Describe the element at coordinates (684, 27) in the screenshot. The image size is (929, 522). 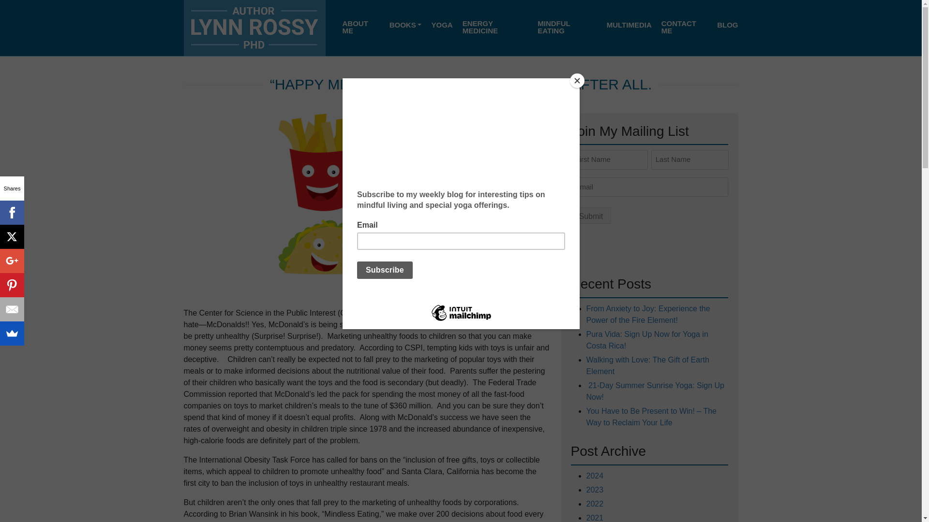
I see `CONTACT ME` at that location.